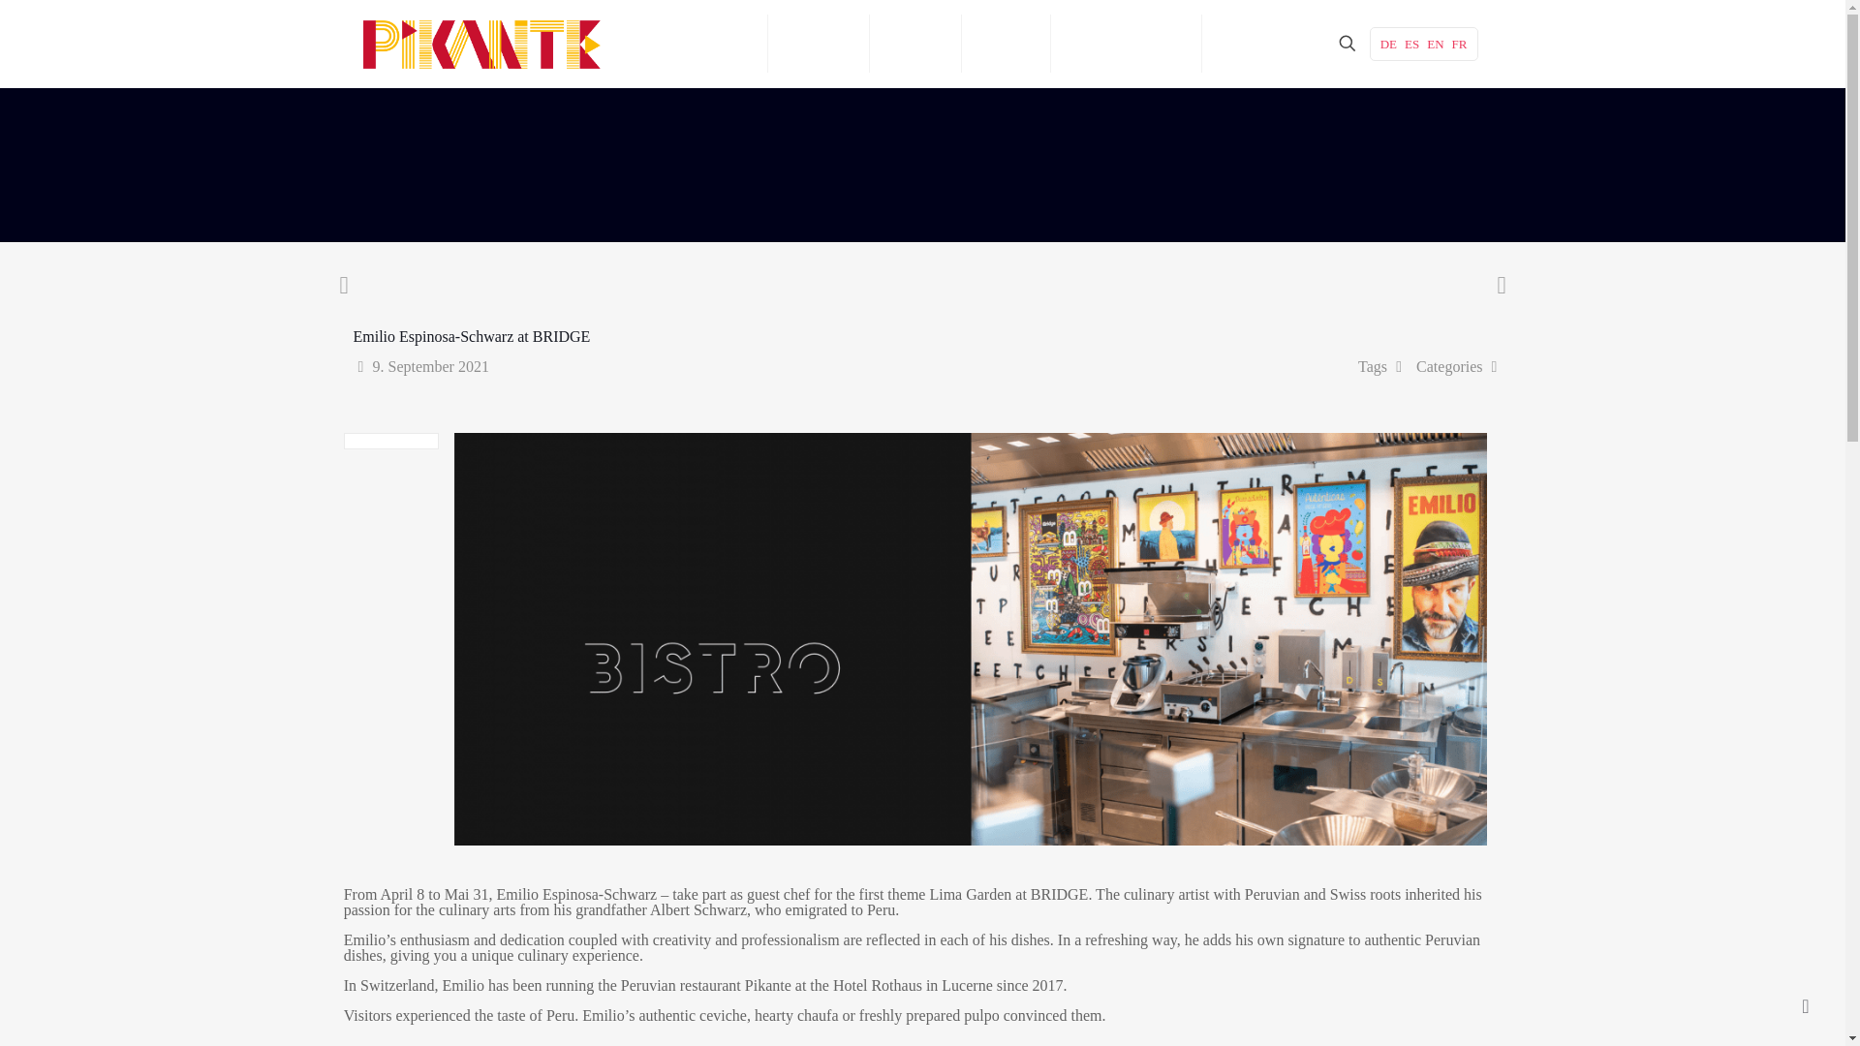 The width and height of the screenshot is (1860, 1046). I want to click on HOME, so click(726, 43).